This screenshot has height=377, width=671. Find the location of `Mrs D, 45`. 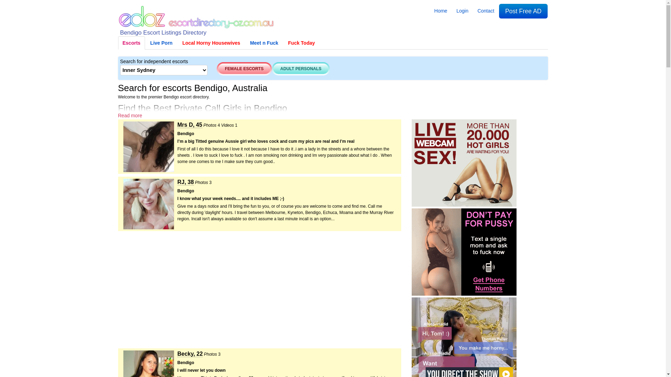

Mrs D, 45 is located at coordinates (190, 125).